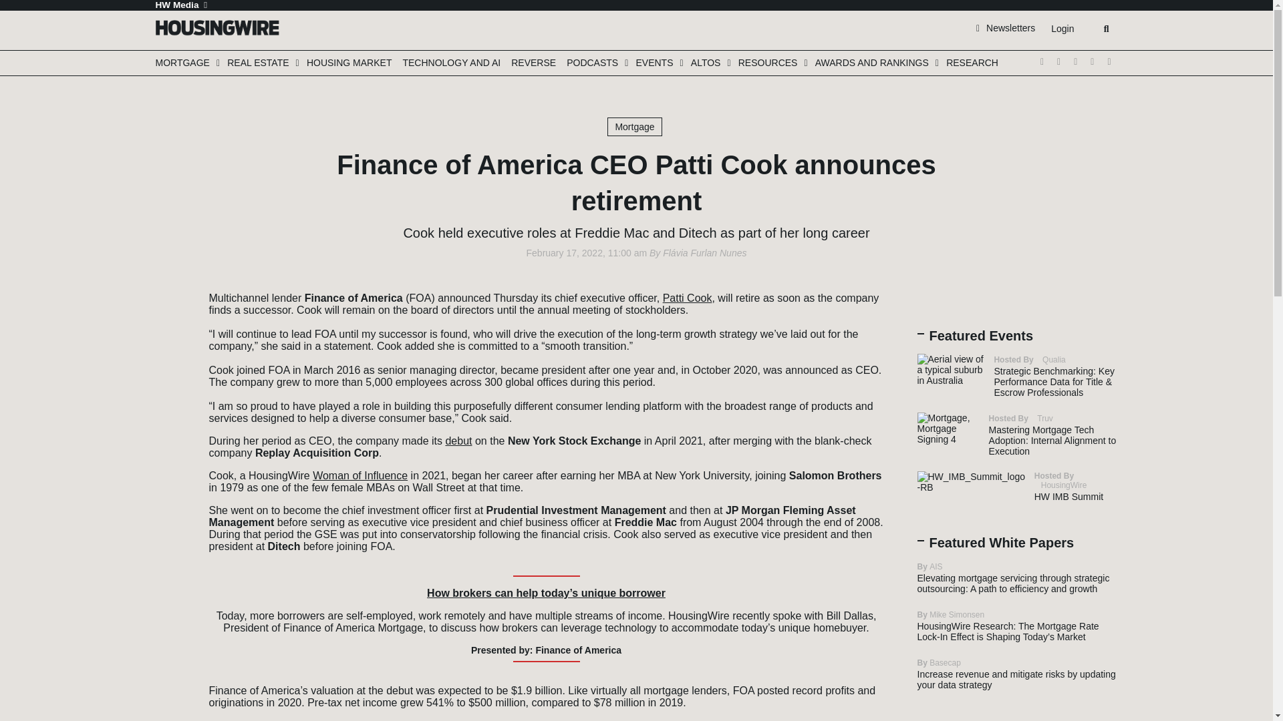  Describe the element at coordinates (170, 334) in the screenshot. I see `Click to share on LinkedIn` at that location.